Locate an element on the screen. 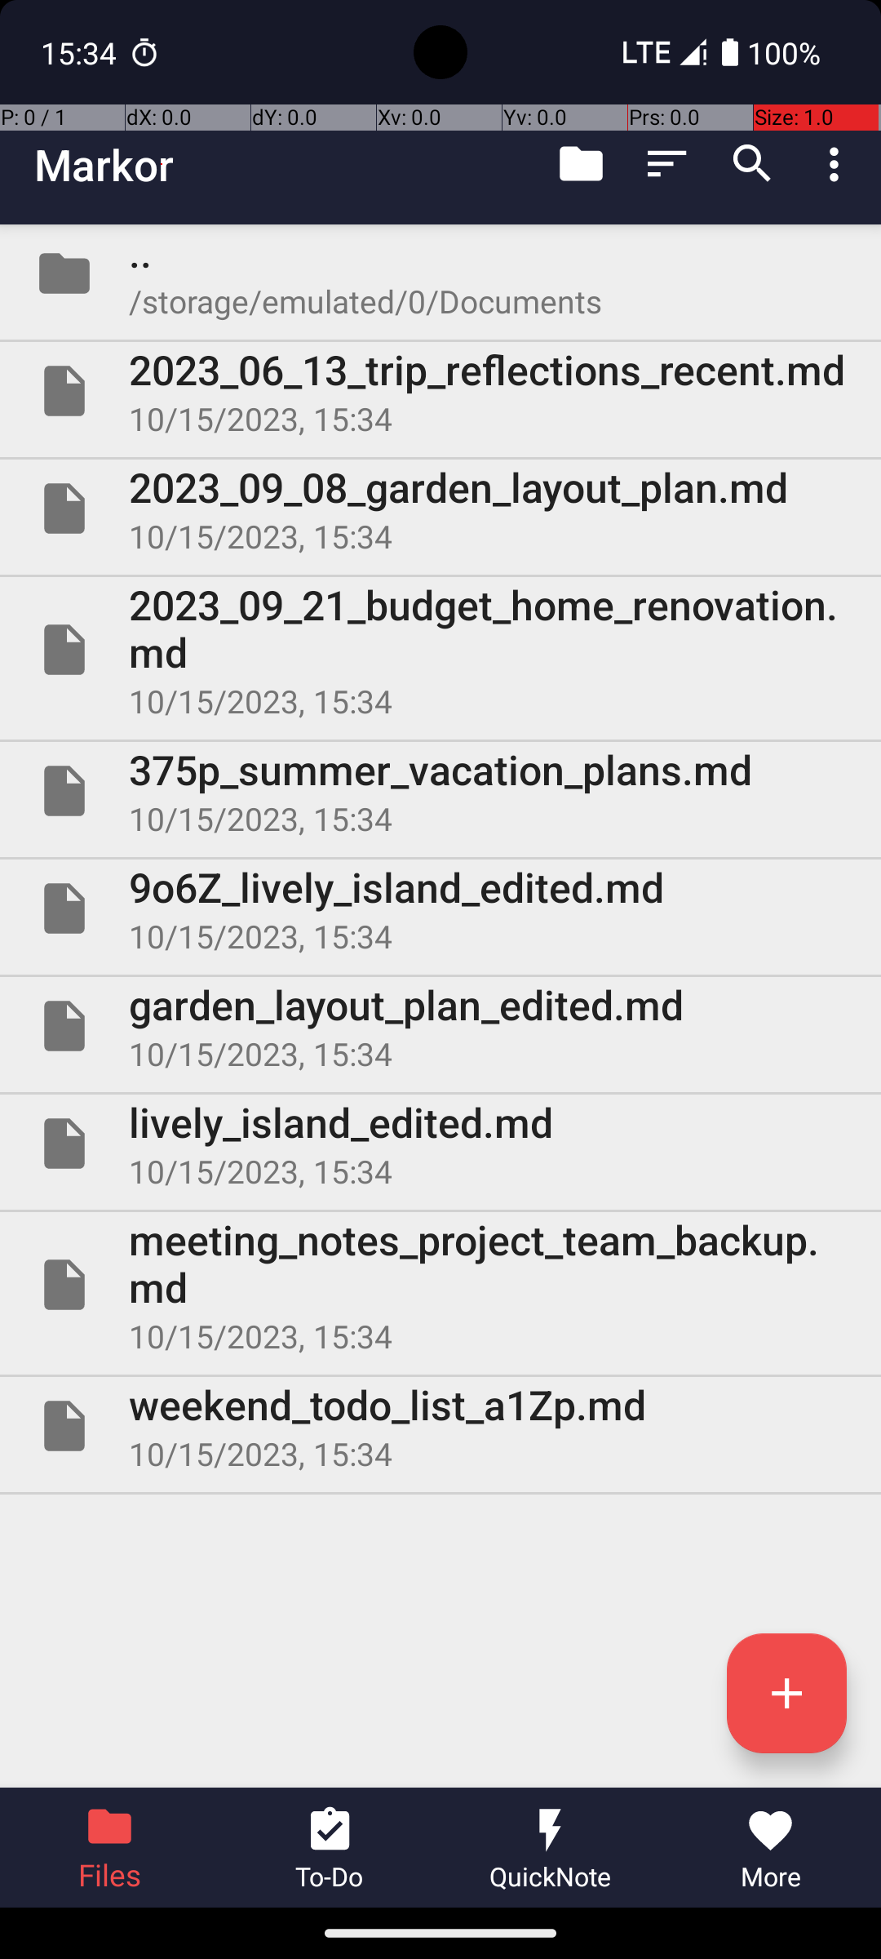  File 2023_09_21_budget_home_renovation.md  is located at coordinates (440, 650).